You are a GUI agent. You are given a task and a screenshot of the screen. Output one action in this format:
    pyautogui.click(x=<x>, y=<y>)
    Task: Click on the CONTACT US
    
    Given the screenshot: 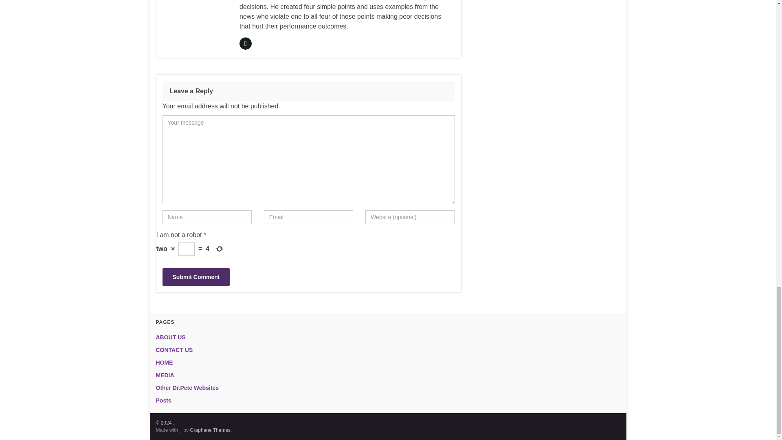 What is the action you would take?
    pyautogui.click(x=174, y=350)
    